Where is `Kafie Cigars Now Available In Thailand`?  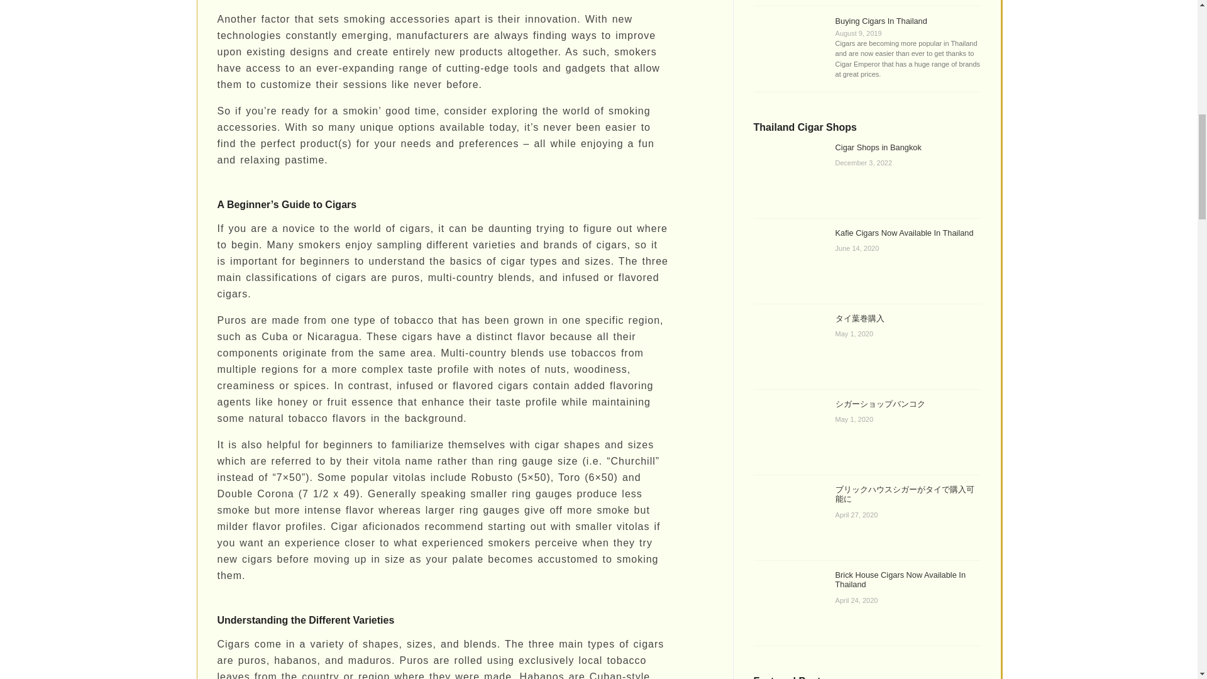 Kafie Cigars Now Available In Thailand is located at coordinates (904, 233).